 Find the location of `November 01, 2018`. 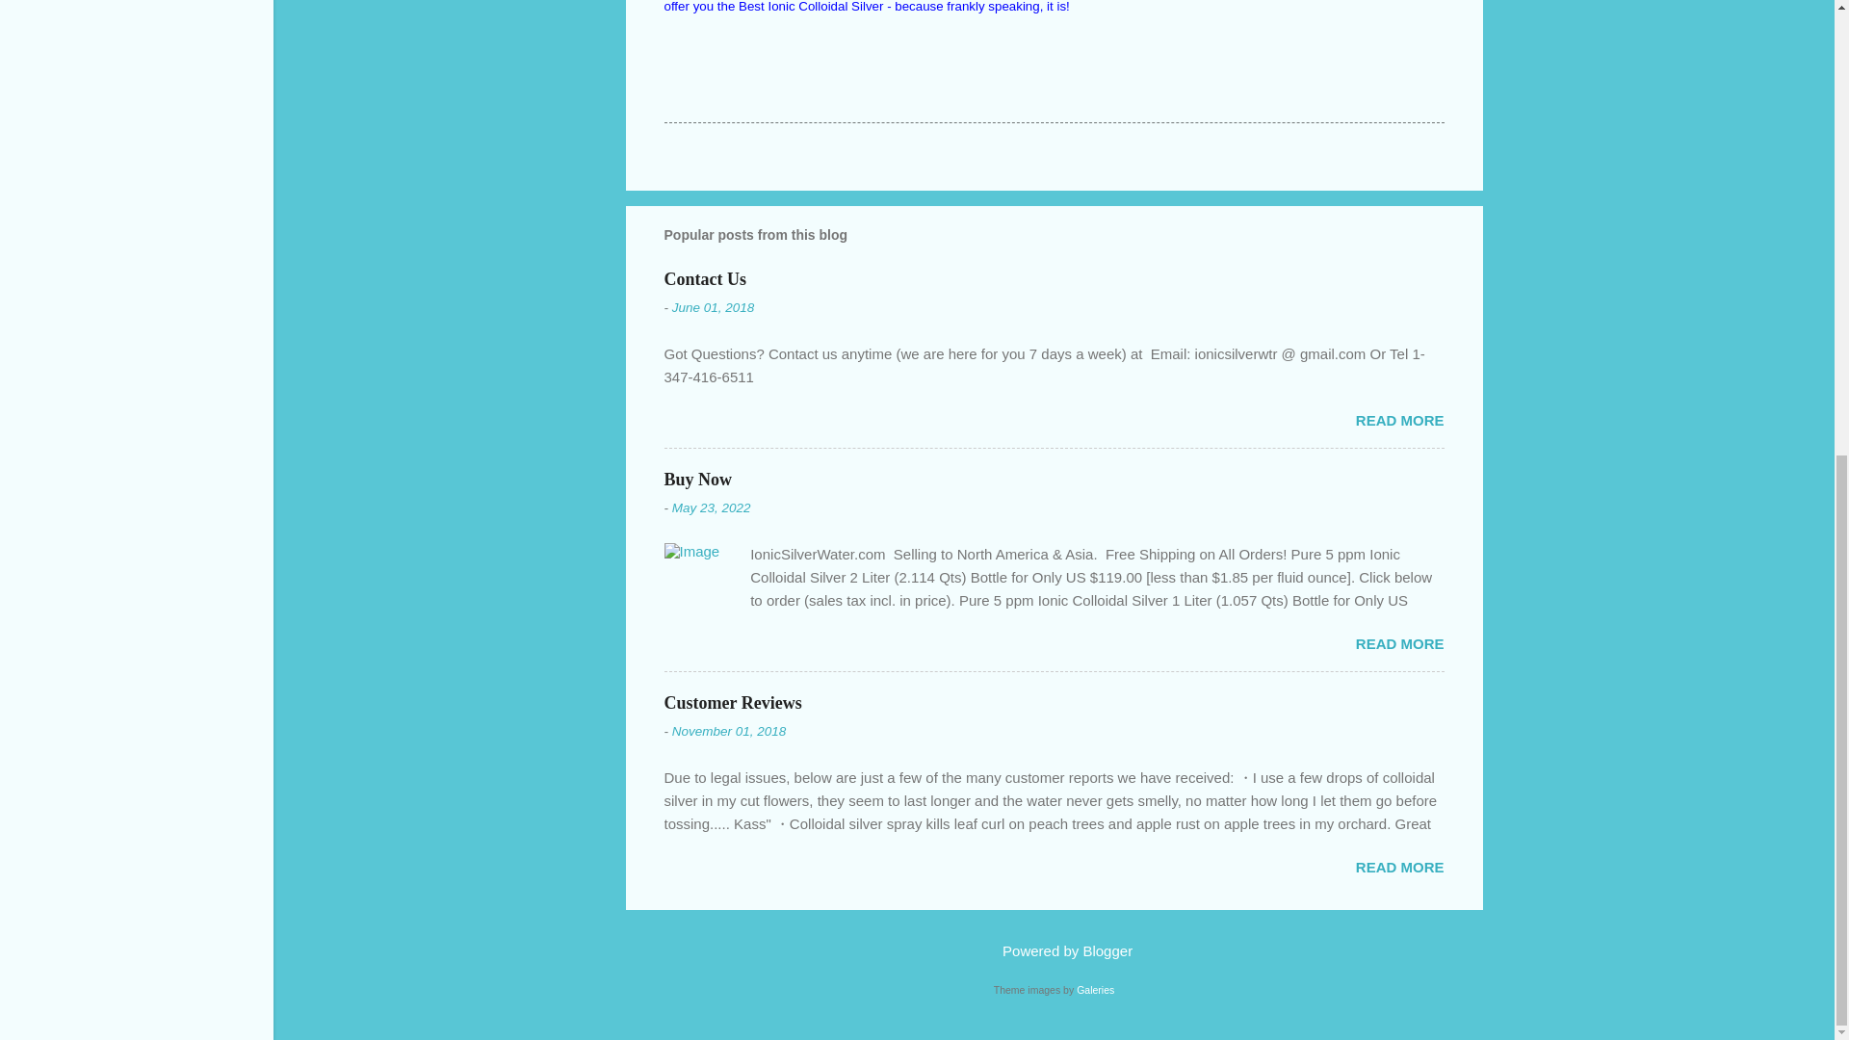

November 01, 2018 is located at coordinates (730, 730).